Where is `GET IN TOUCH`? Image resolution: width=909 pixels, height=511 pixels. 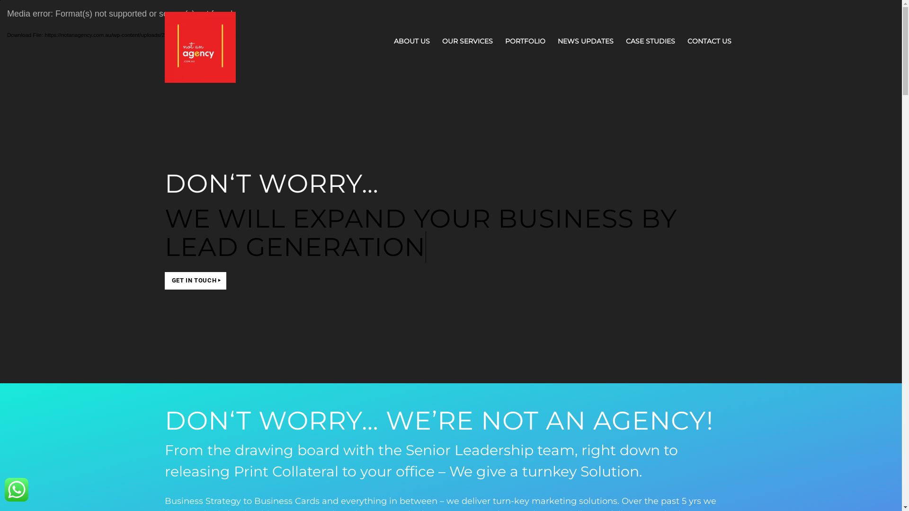
GET IN TOUCH is located at coordinates (196, 281).